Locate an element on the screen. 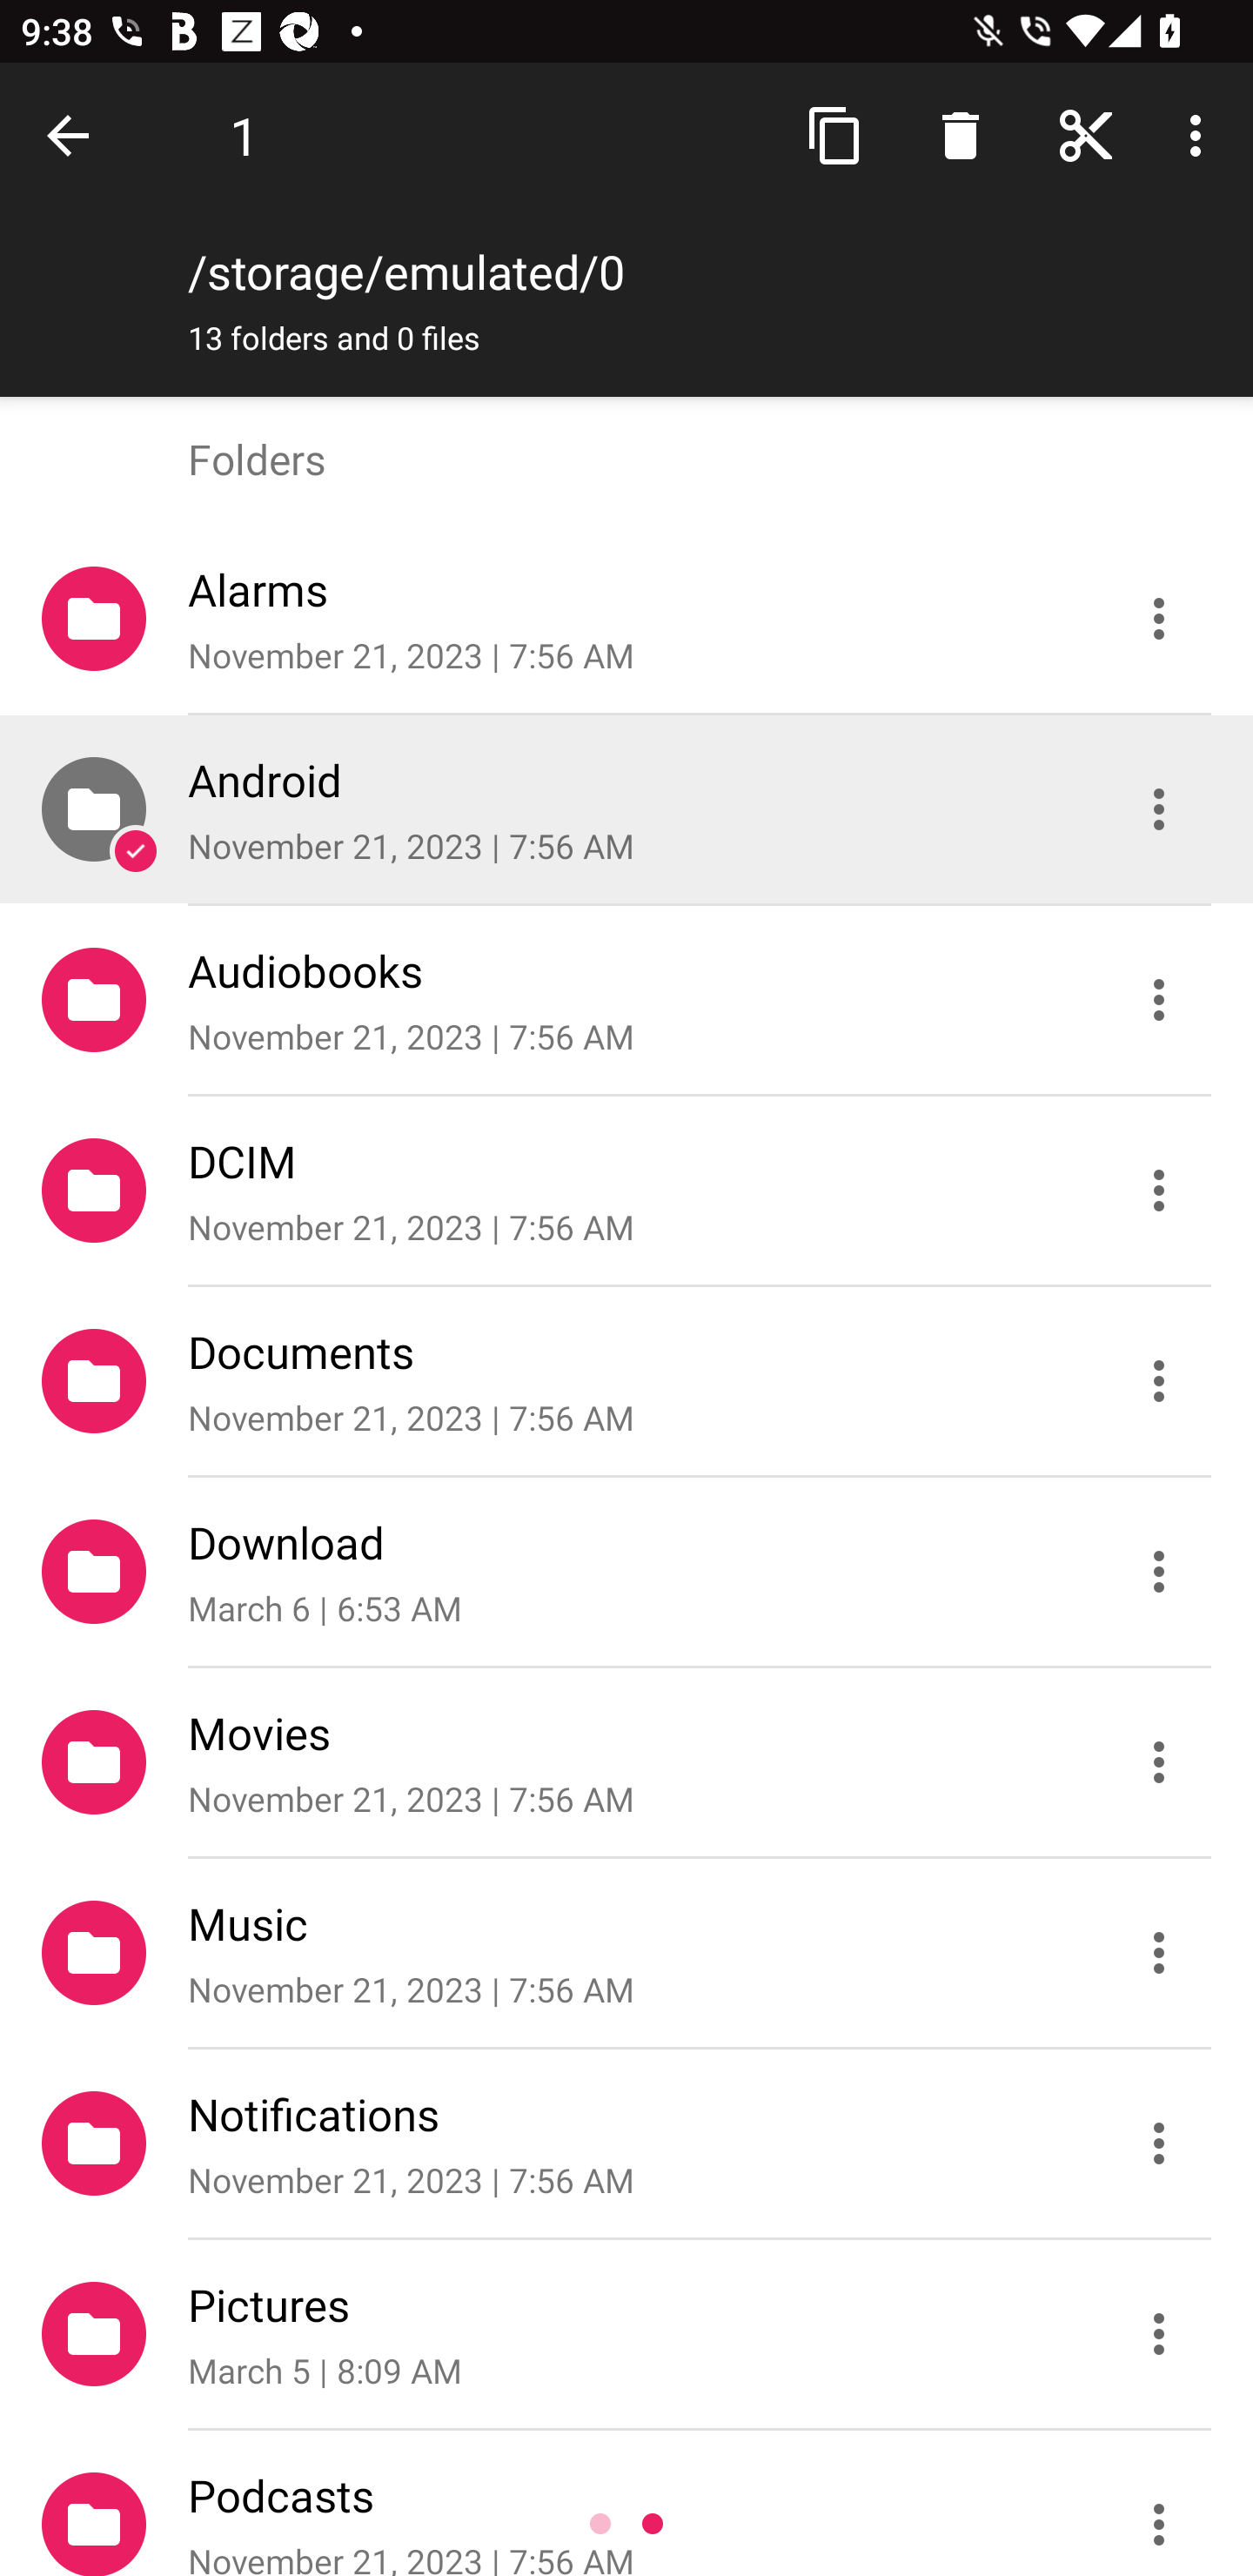 The width and height of the screenshot is (1253, 2576). DCIM November 21, 2023 | 7:56 AM is located at coordinates (626, 1191).